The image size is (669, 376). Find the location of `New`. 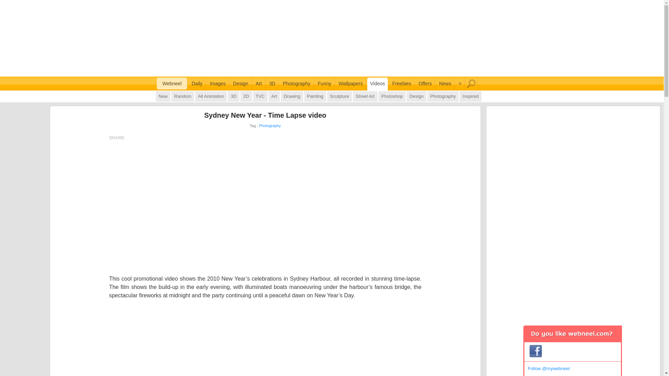

New is located at coordinates (163, 96).